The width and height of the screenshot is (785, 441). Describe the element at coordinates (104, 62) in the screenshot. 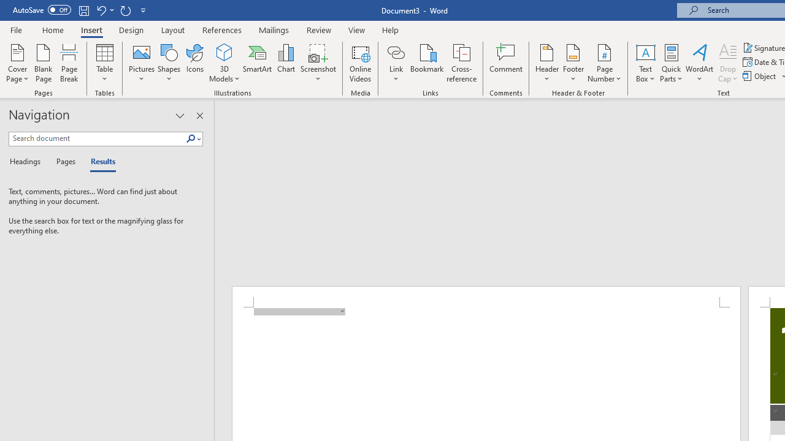

I see `Table` at that location.